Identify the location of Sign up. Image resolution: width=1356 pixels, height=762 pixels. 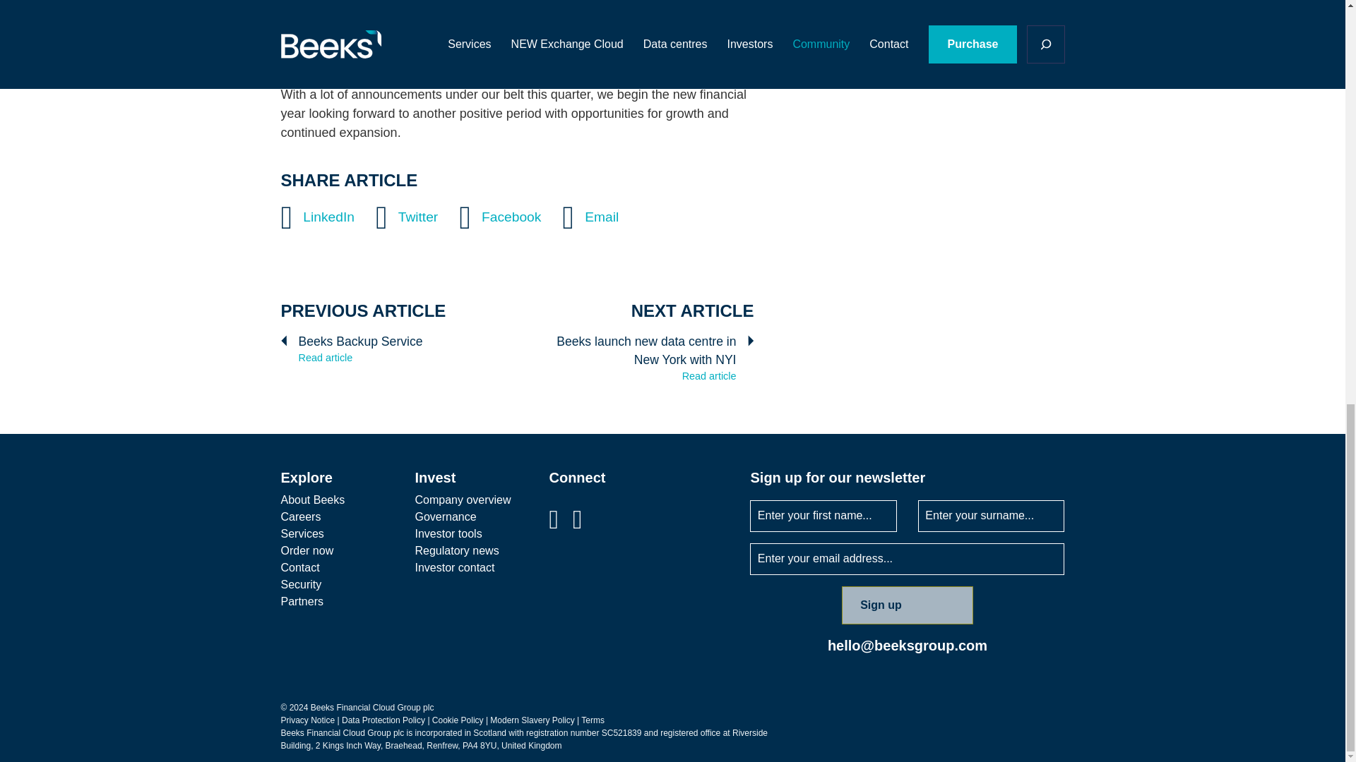
(908, 605).